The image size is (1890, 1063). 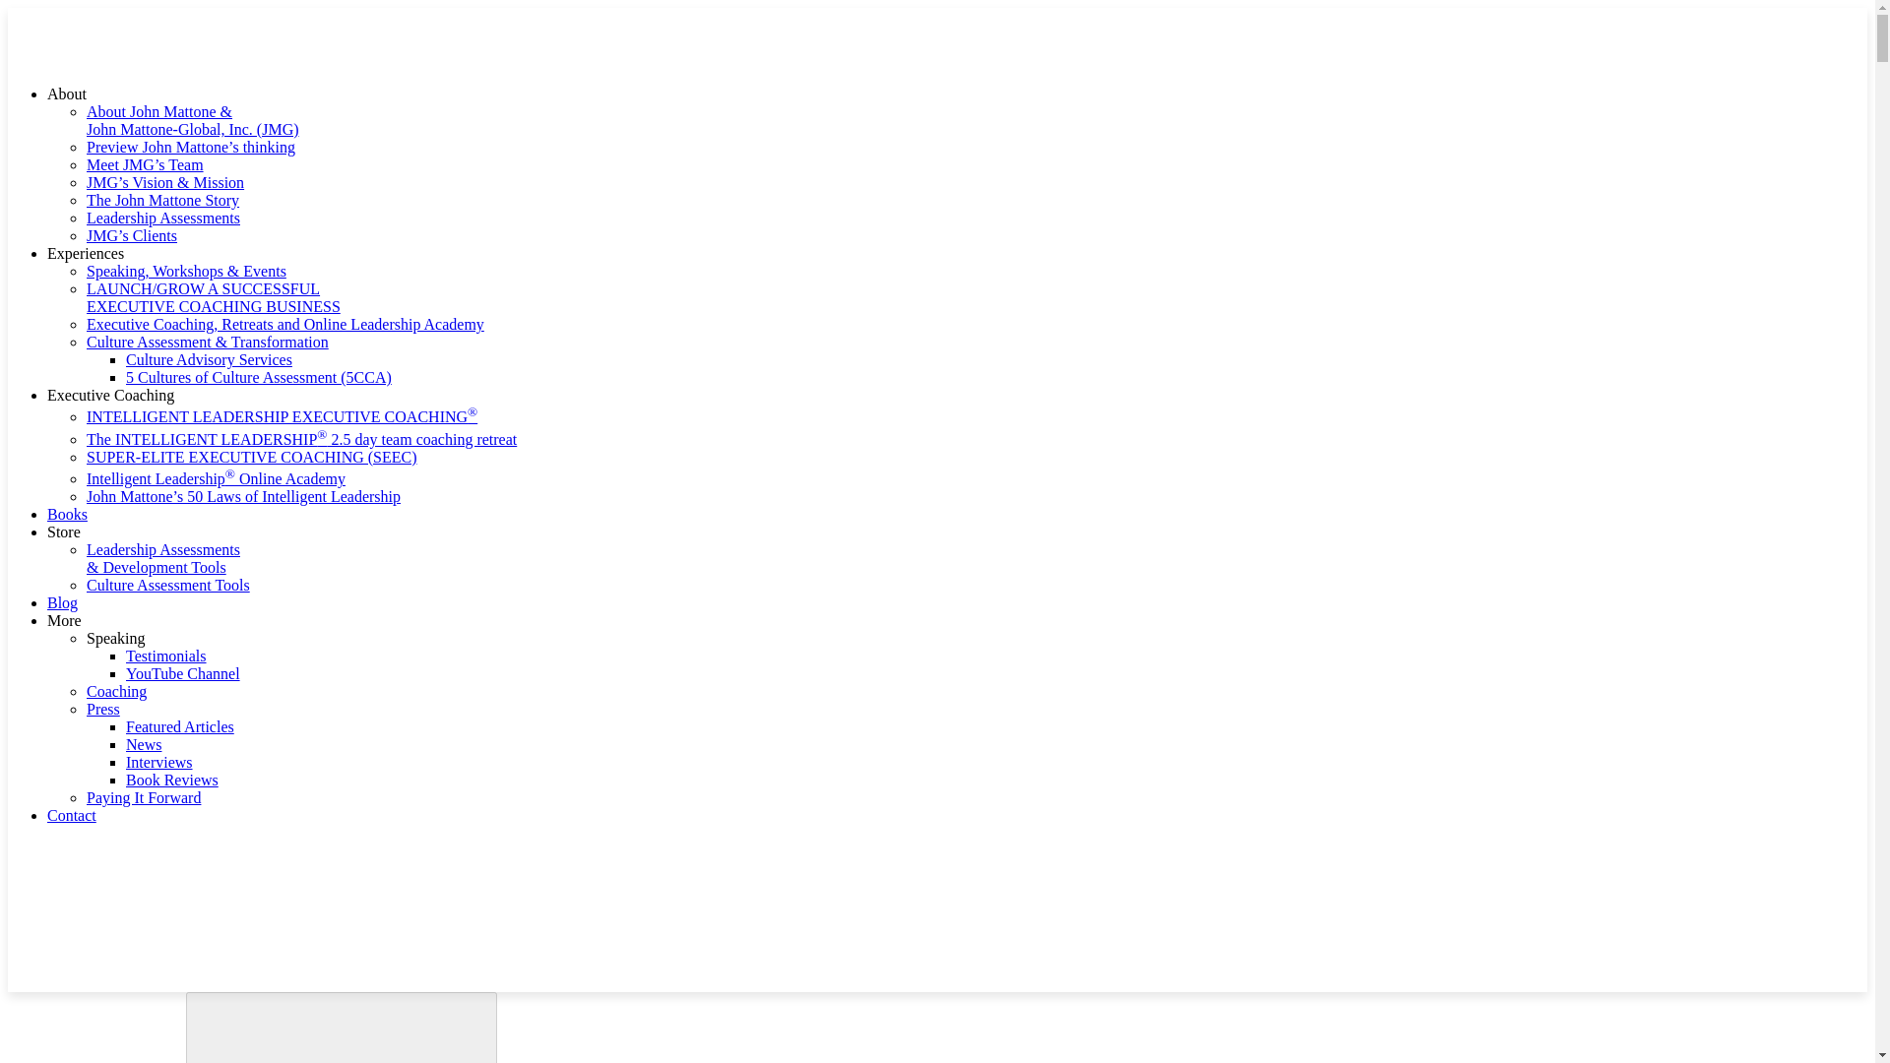 What do you see at coordinates (163, 218) in the screenshot?
I see `Leadership Assessments` at bounding box center [163, 218].